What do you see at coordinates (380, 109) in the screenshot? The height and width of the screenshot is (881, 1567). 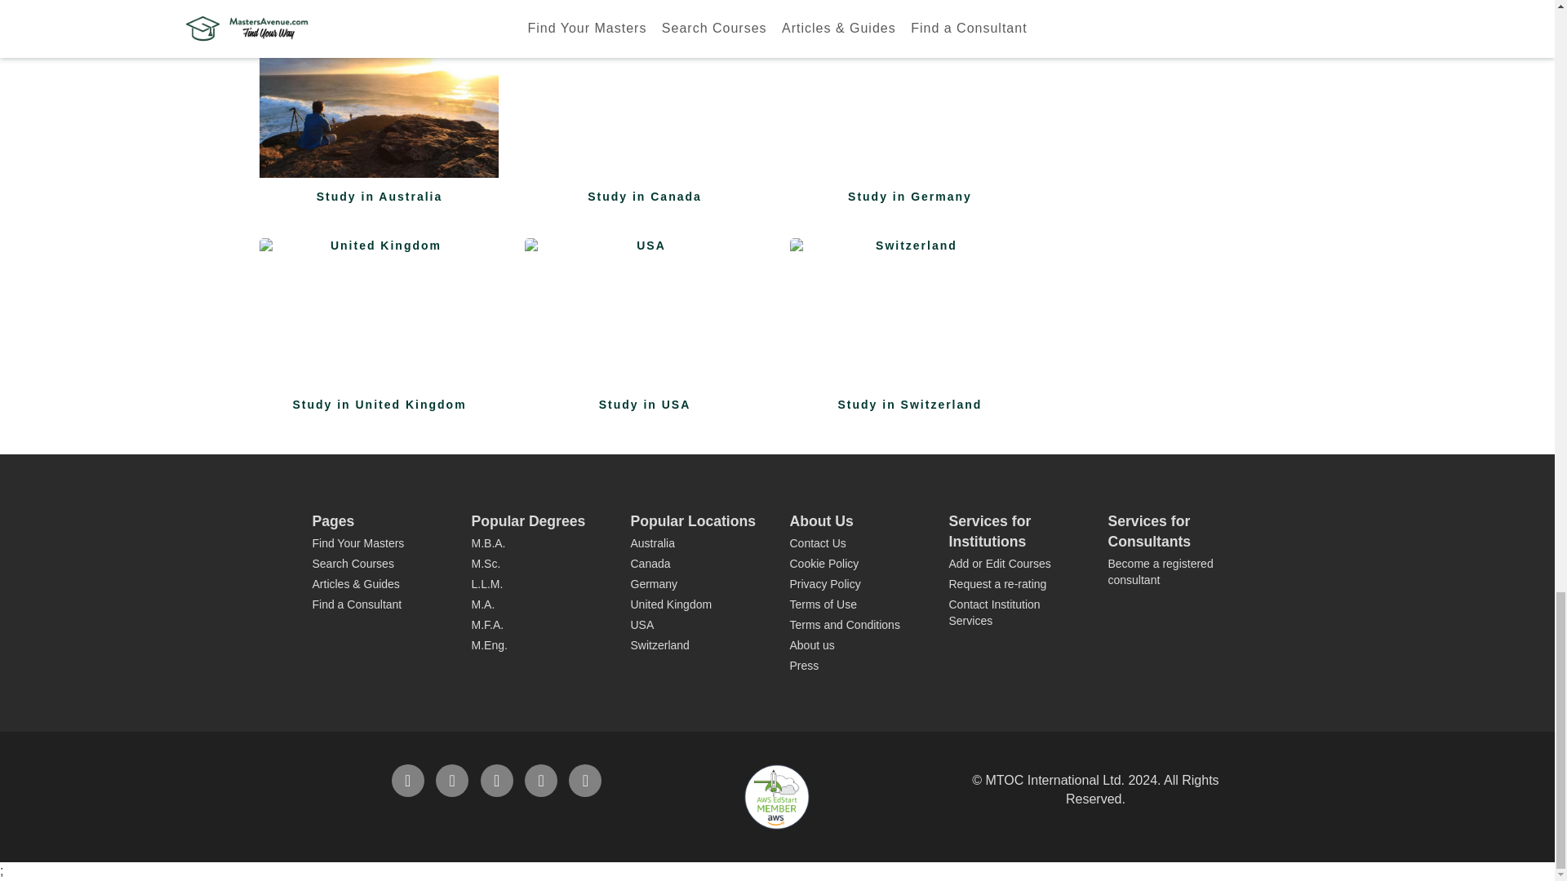 I see `Study in Australia` at bounding box center [380, 109].